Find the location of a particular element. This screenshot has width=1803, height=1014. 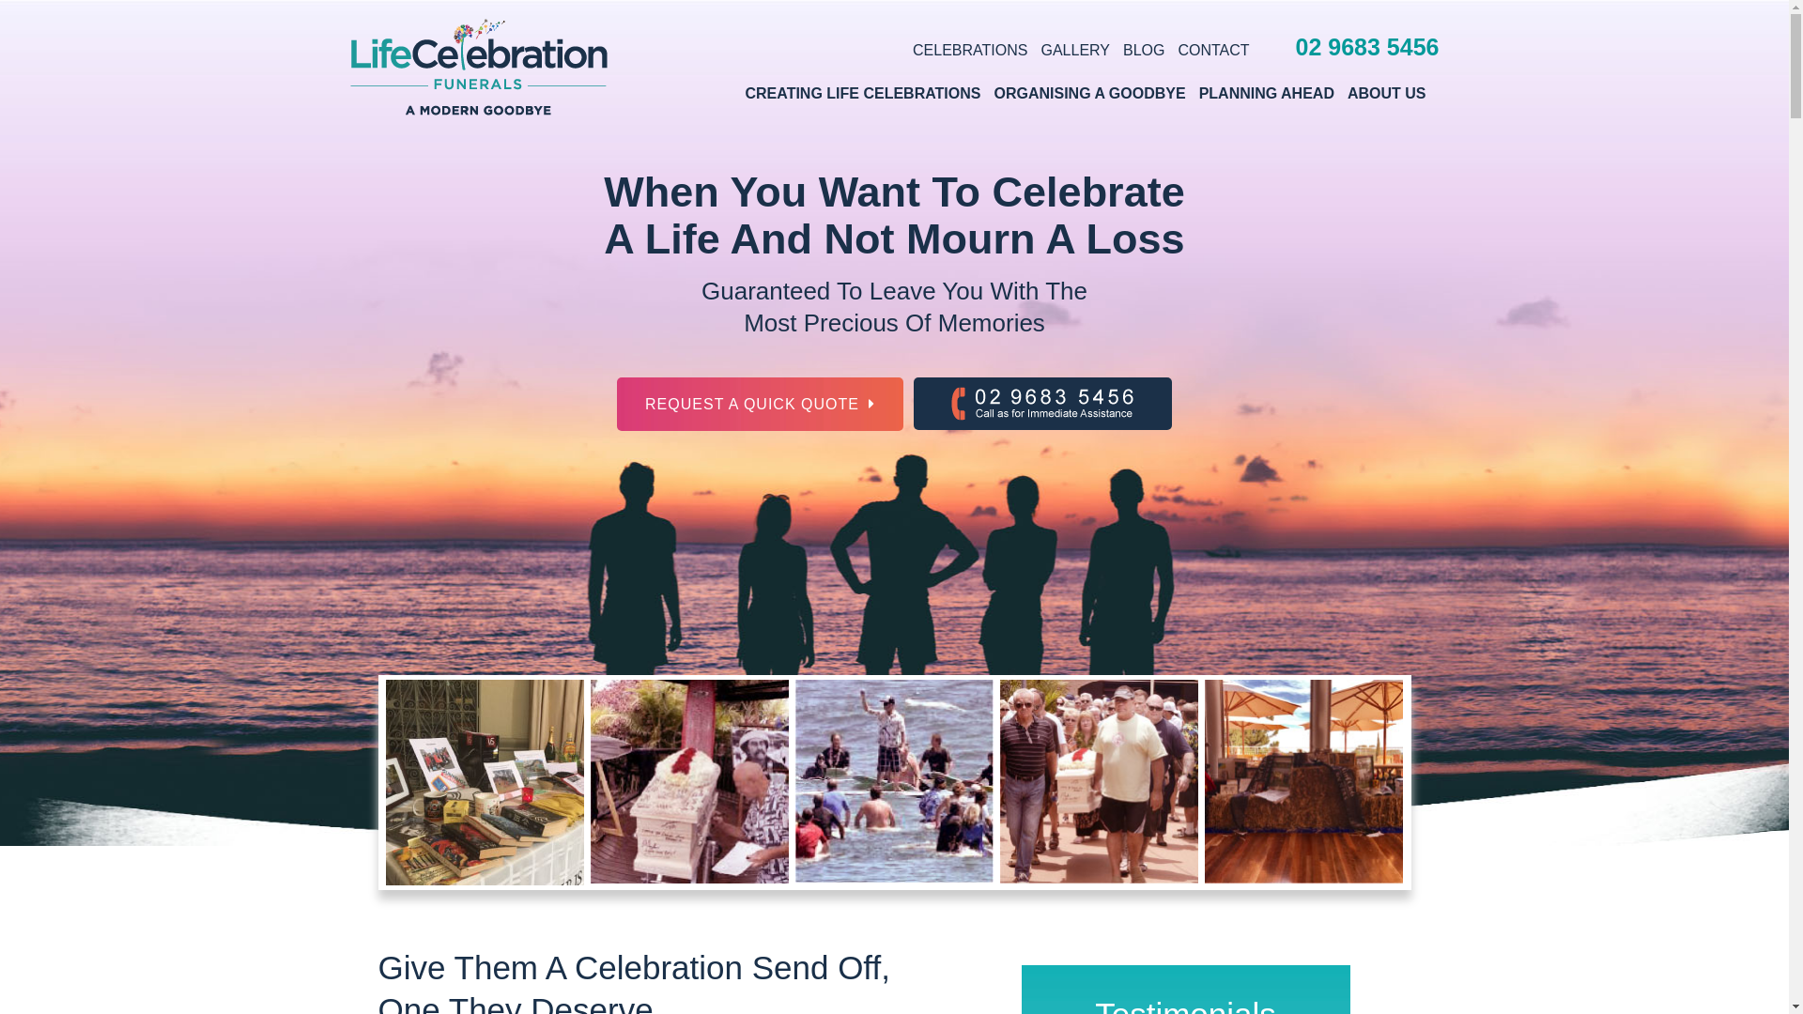

Life Celebration is located at coordinates (481, 68).